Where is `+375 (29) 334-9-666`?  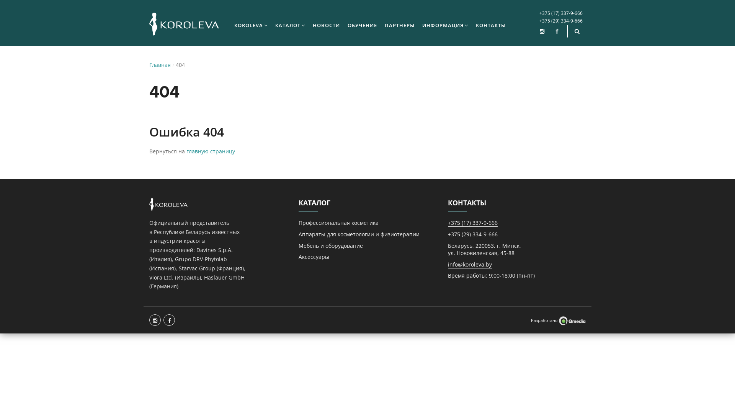 +375 (29) 334-9-666 is located at coordinates (560, 21).